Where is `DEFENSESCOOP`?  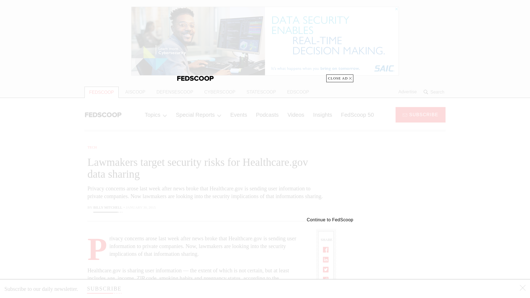
DEFENSESCOOP is located at coordinates (175, 92).